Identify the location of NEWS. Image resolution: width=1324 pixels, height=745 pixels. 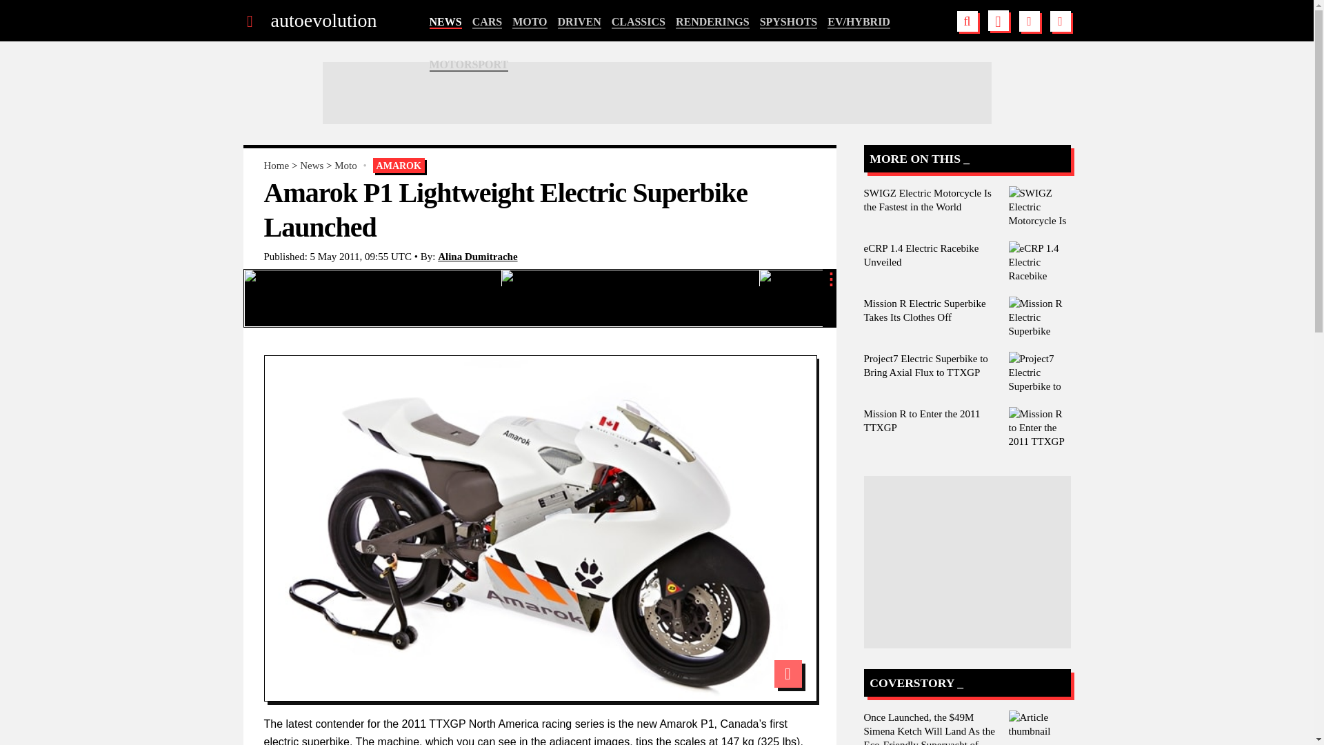
(445, 22).